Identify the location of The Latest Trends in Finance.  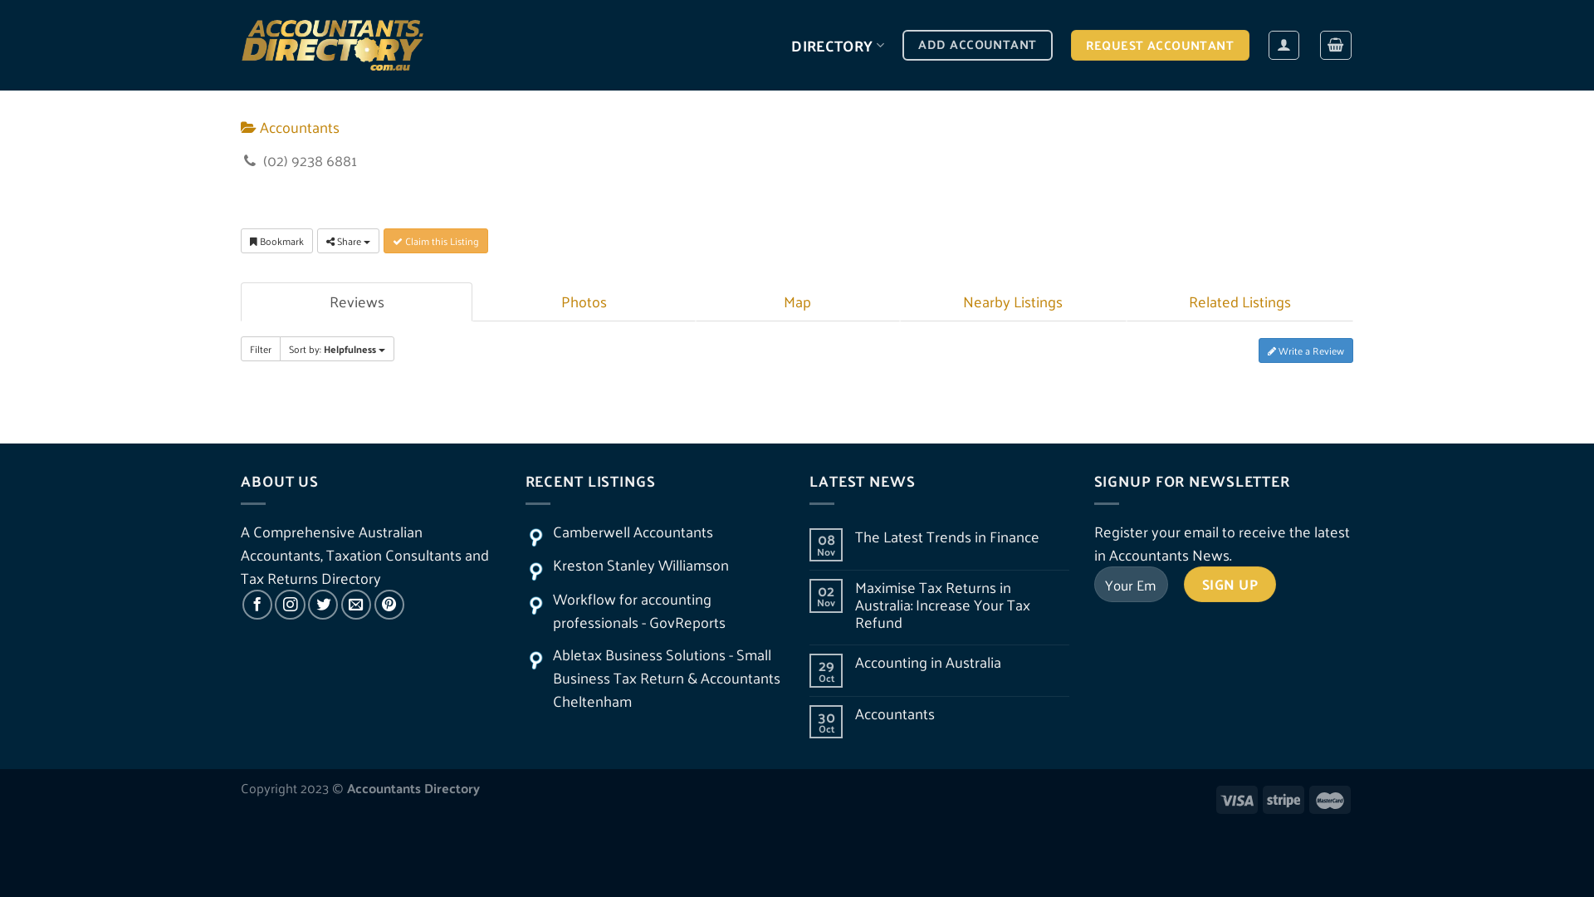
(961, 537).